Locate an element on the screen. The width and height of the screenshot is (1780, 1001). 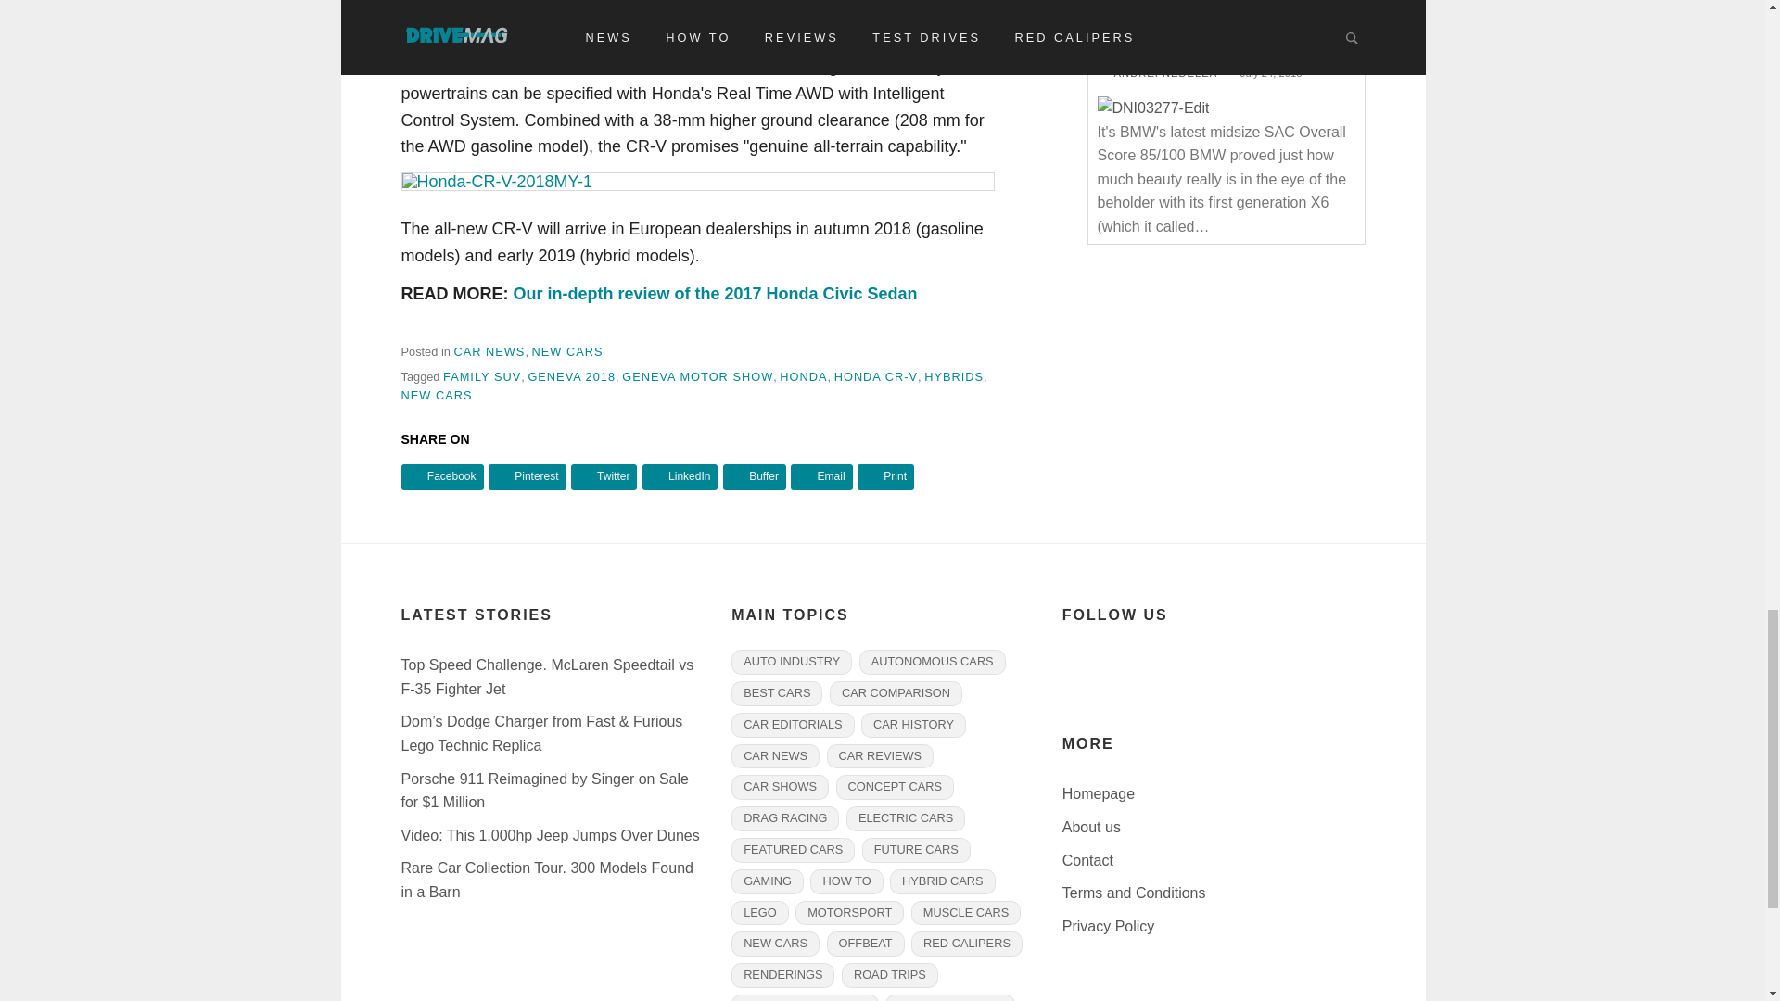
Facebook is located at coordinates (441, 476).